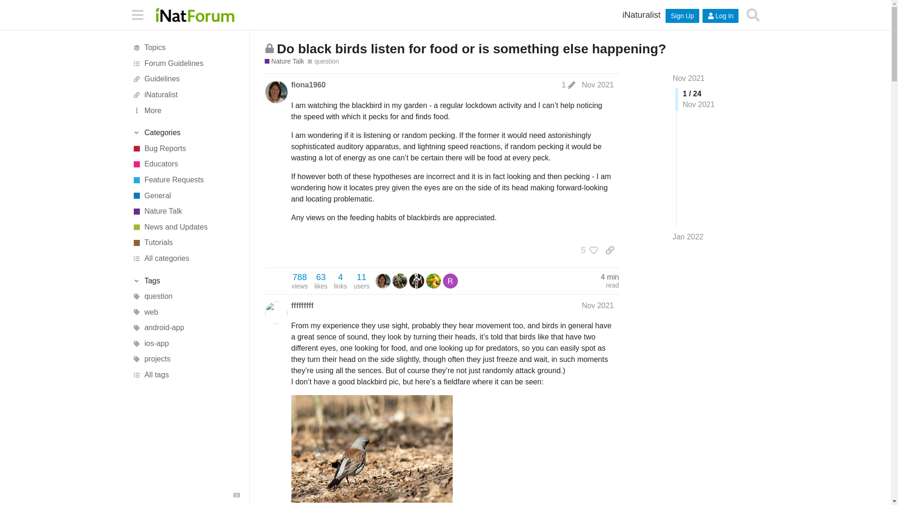  Describe the element at coordinates (682, 16) in the screenshot. I see `Sign Up` at that location.